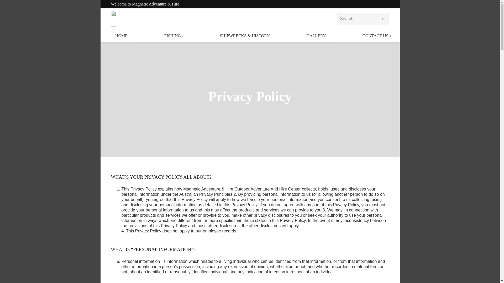 This screenshot has width=504, height=283. Describe the element at coordinates (316, 36) in the screenshot. I see `GALLERY` at that location.